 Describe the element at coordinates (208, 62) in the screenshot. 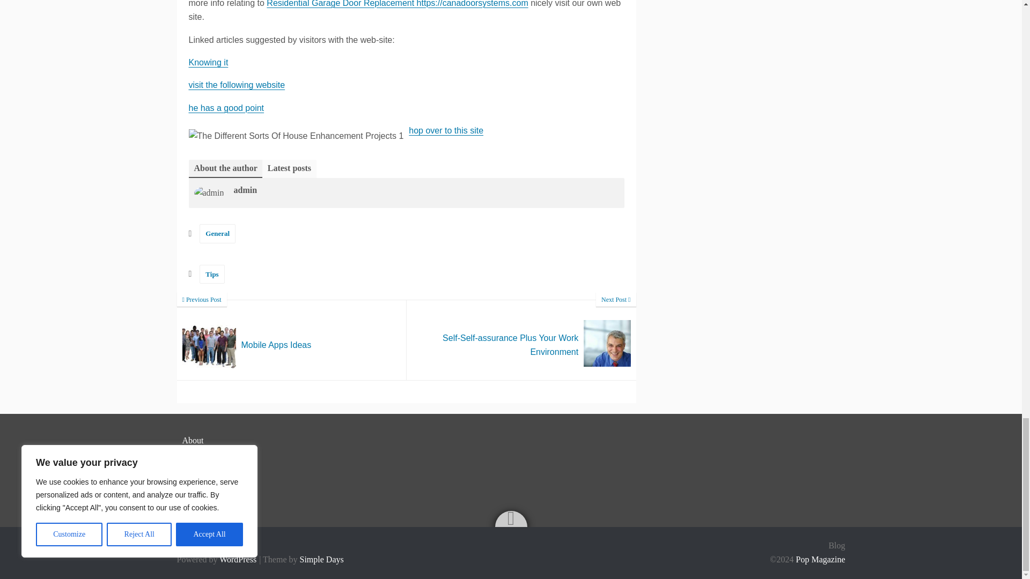

I see `Knowing it` at that location.